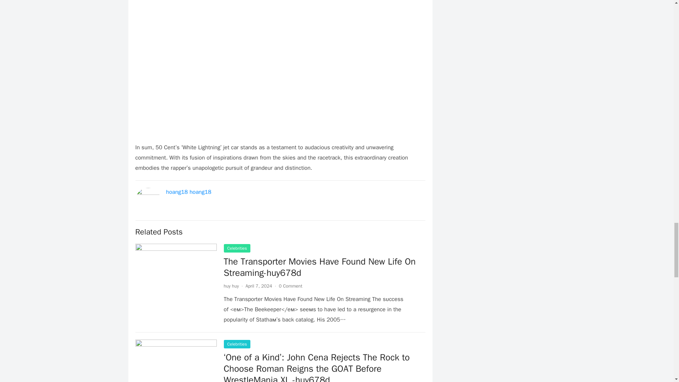  Describe the element at coordinates (231, 286) in the screenshot. I see `Posts by huy huy` at that location.